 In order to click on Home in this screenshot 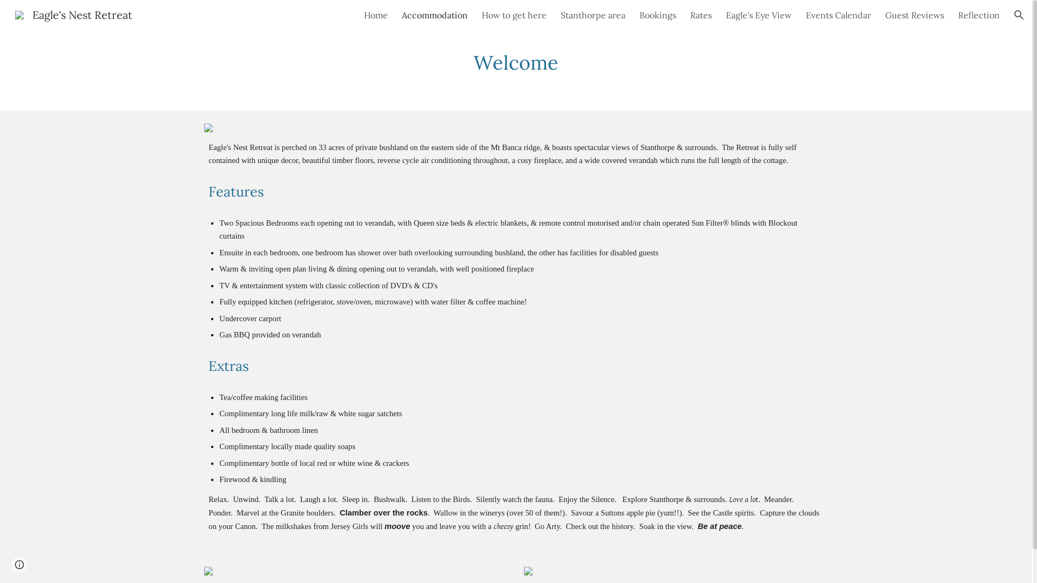, I will do `click(376, 15)`.